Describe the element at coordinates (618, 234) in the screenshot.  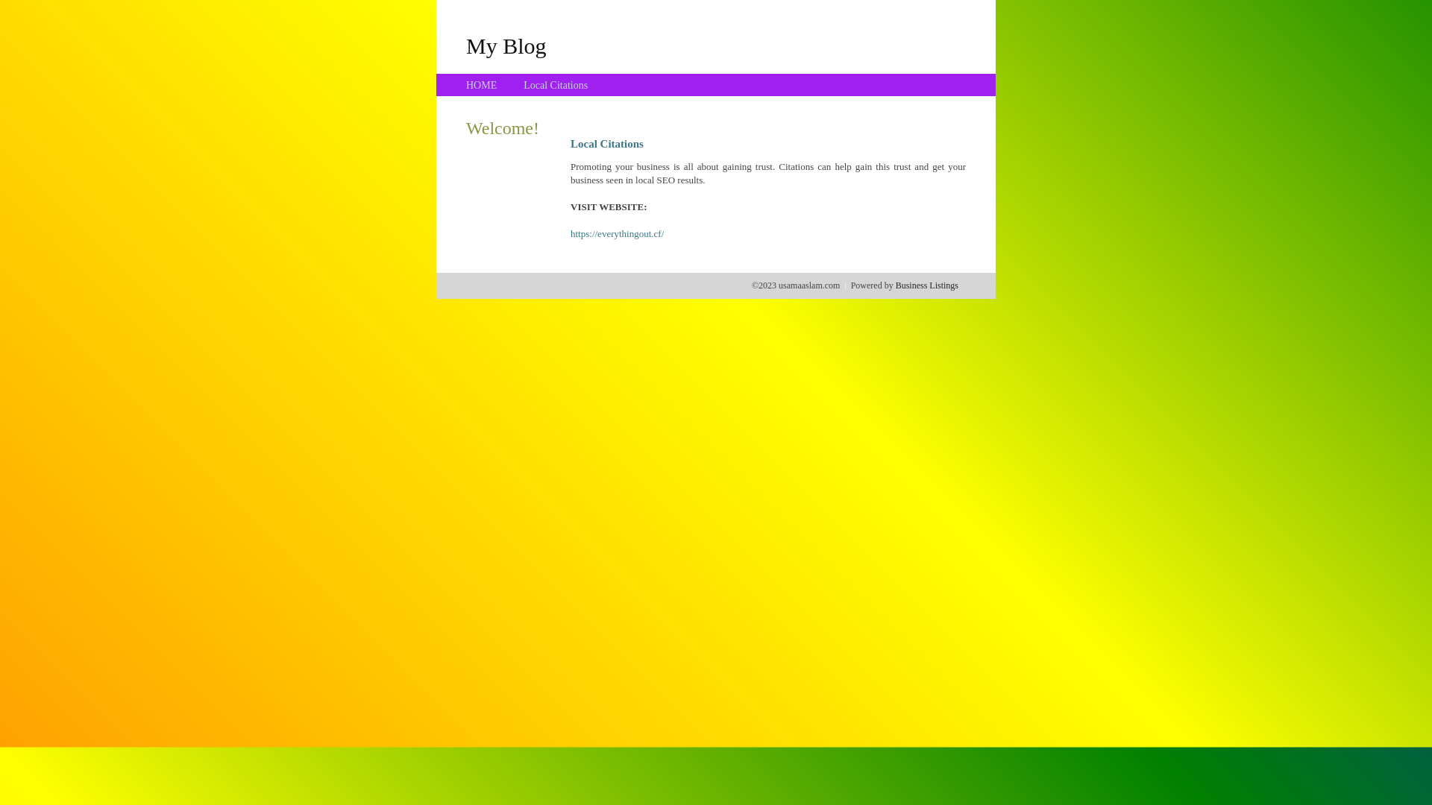
I see `https://everythingout.cf/` at that location.